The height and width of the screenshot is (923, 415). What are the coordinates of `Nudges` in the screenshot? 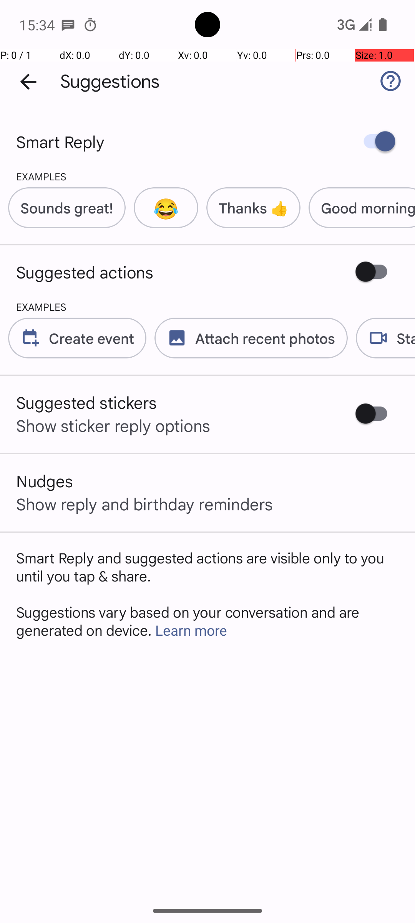 It's located at (45, 481).